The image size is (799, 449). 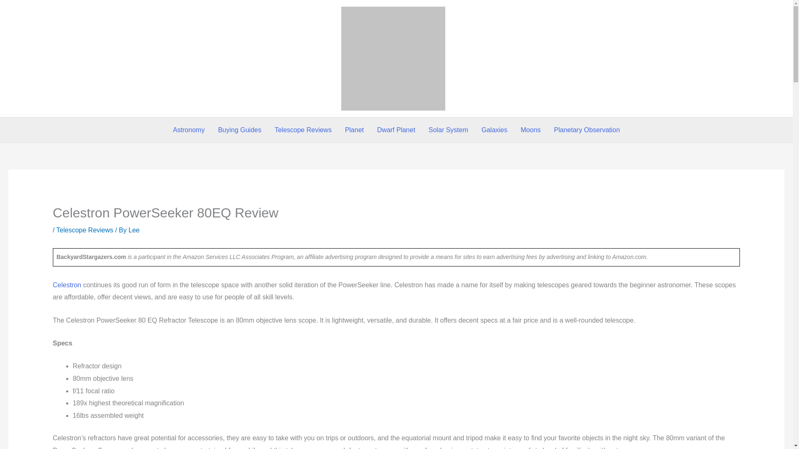 What do you see at coordinates (448, 130) in the screenshot?
I see `Solar System` at bounding box center [448, 130].